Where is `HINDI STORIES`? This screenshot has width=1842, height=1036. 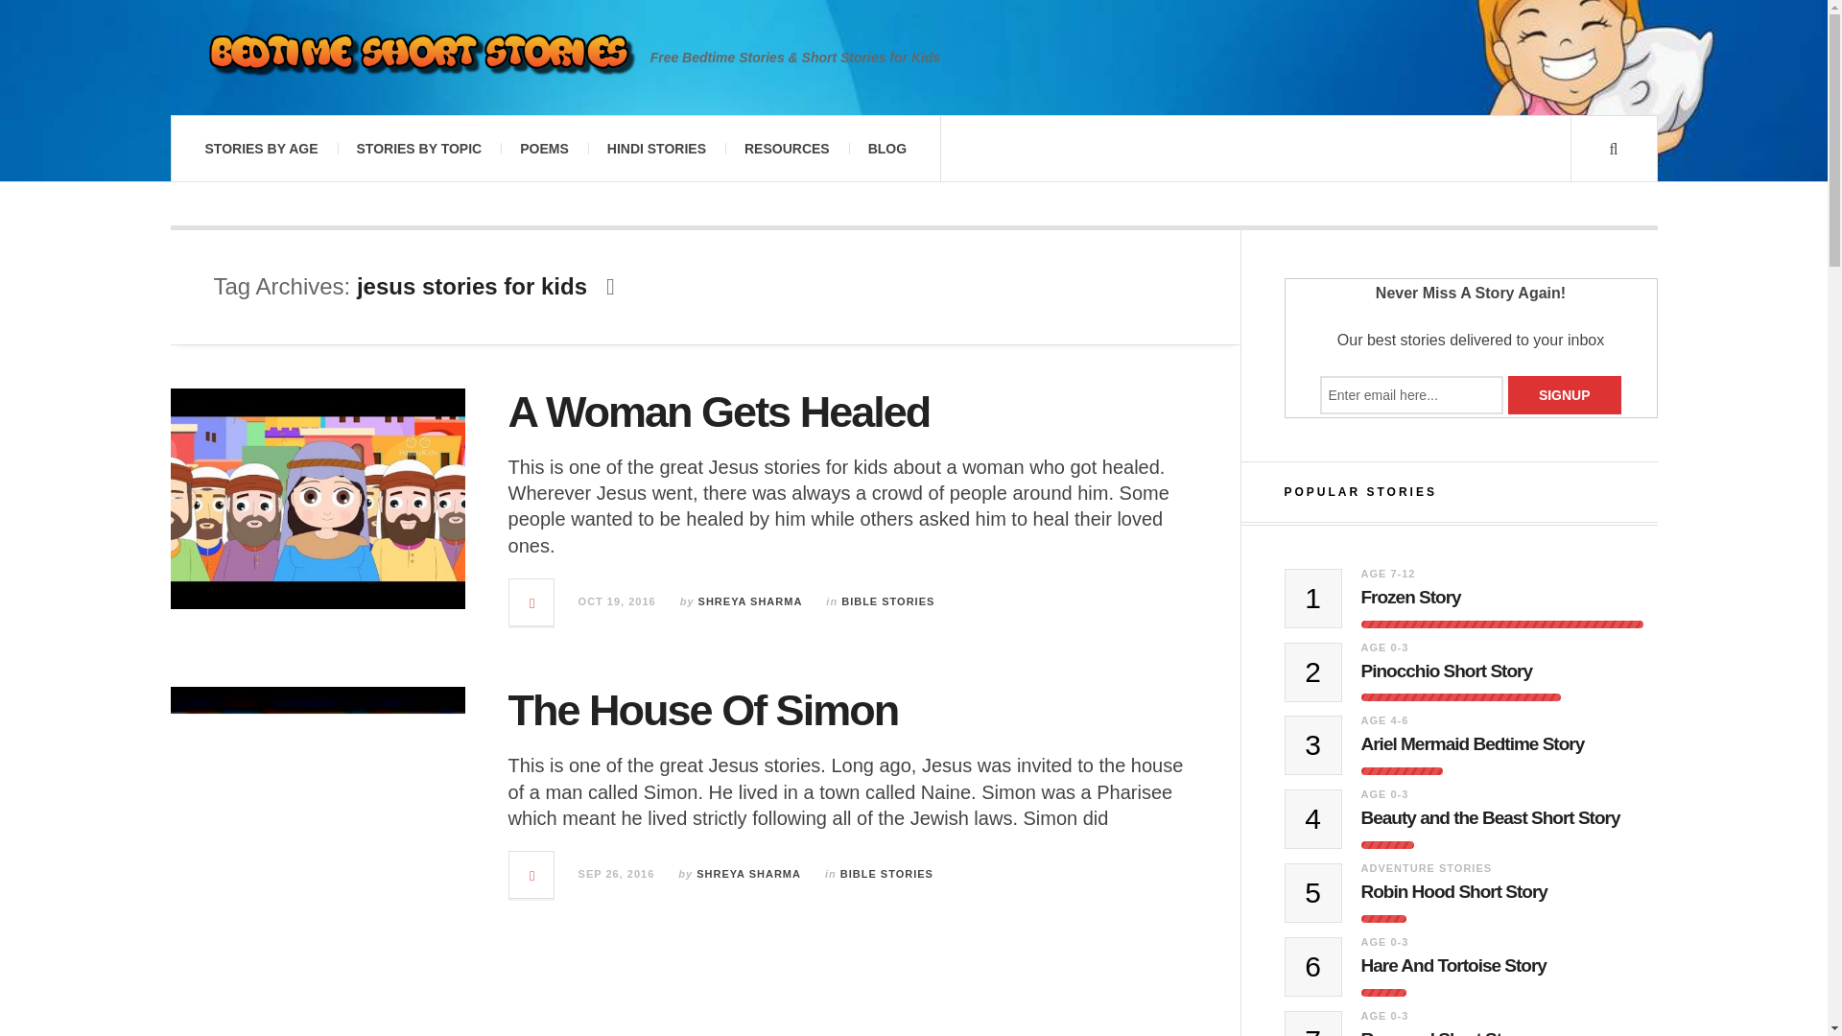
HINDI STORIES is located at coordinates (656, 148).